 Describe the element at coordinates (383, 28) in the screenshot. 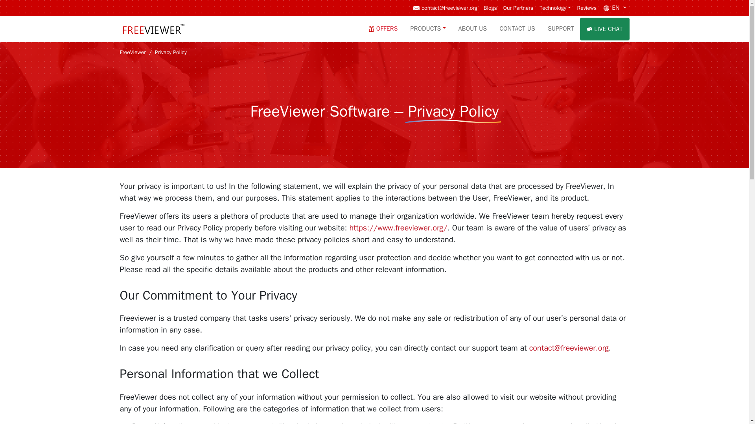

I see `OFFERS` at that location.